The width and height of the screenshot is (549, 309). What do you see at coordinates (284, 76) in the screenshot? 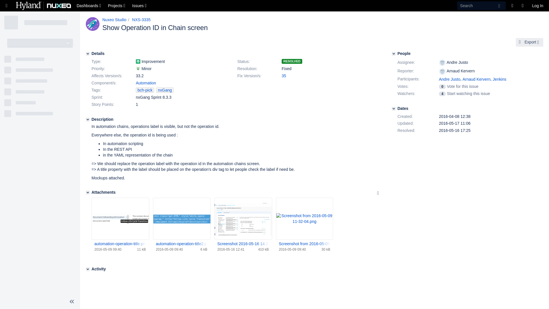
I see `35 ` at bounding box center [284, 76].